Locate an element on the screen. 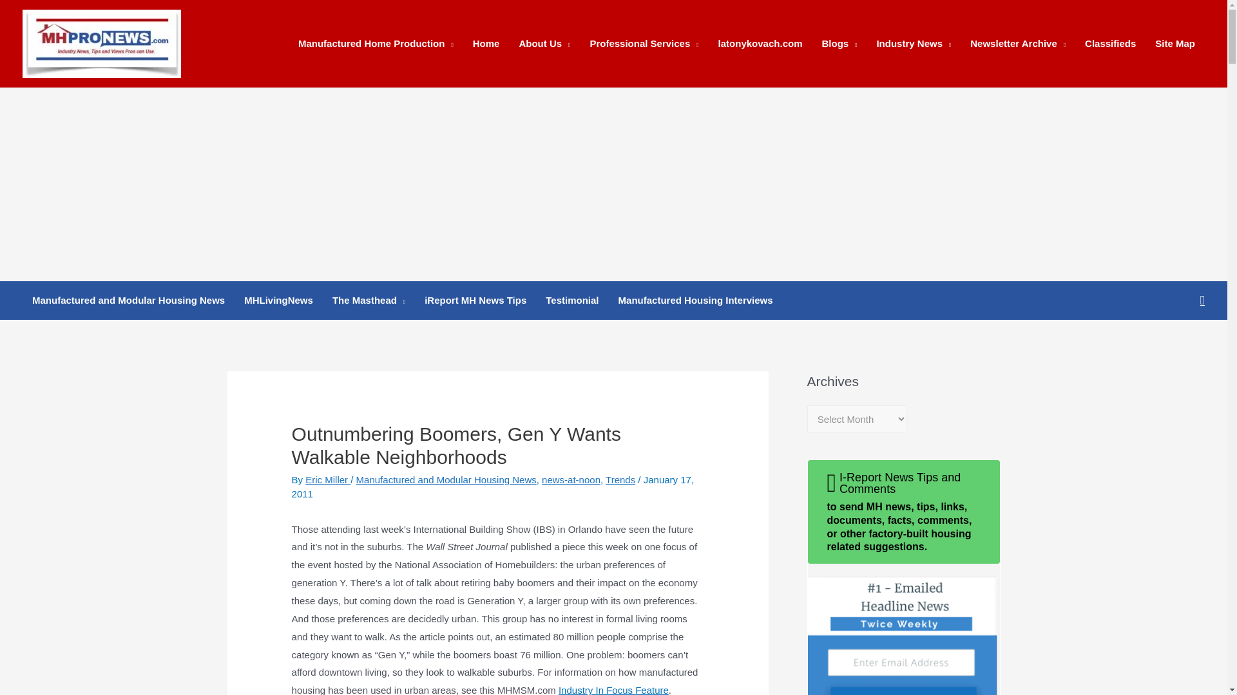 The width and height of the screenshot is (1237, 695). About Us is located at coordinates (544, 44).